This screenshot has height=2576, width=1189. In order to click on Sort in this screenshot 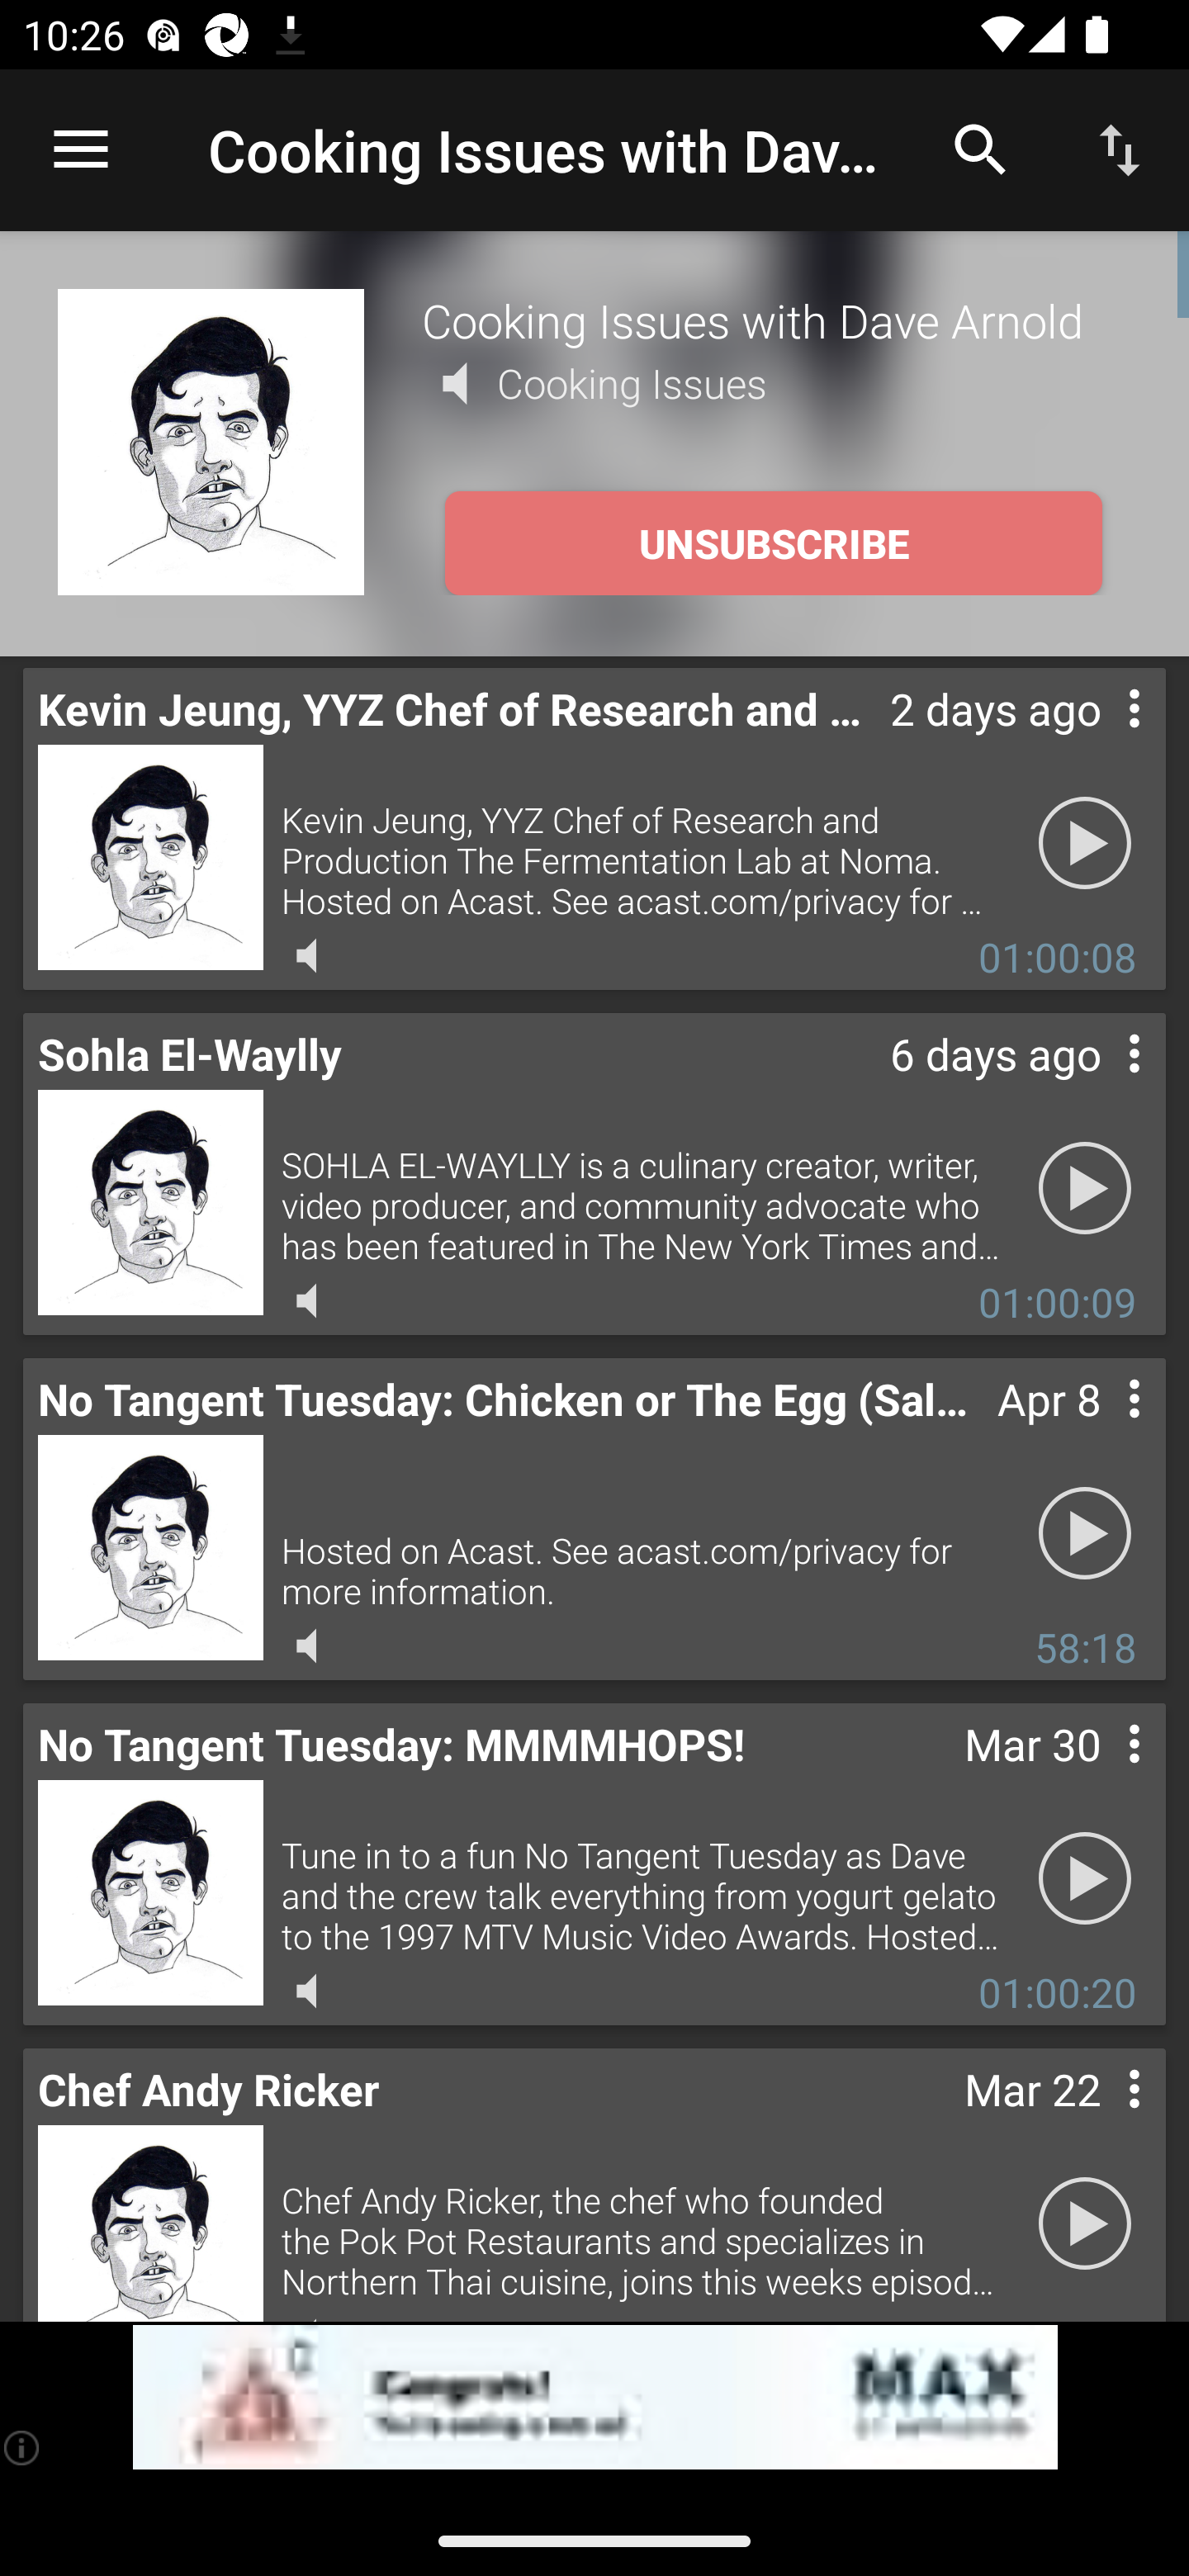, I will do `click(1120, 149)`.